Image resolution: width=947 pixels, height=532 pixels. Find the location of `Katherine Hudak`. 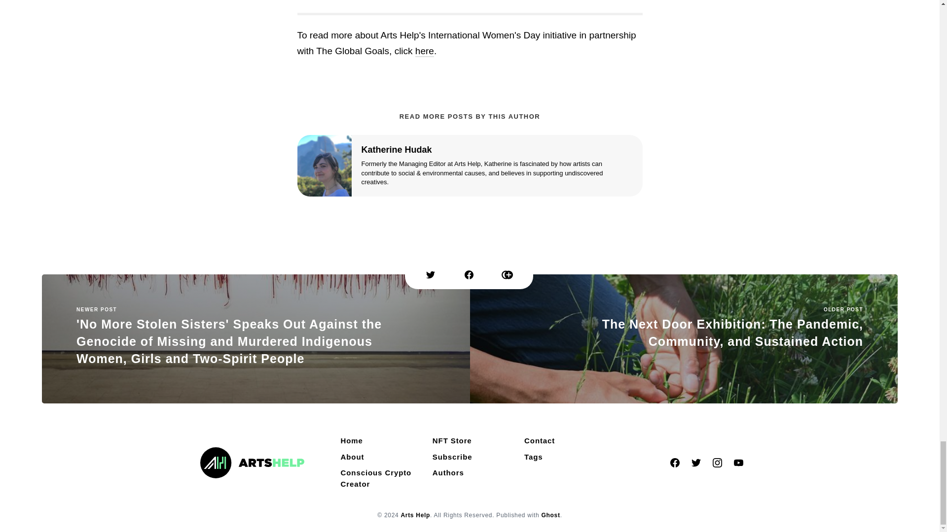

Katherine Hudak is located at coordinates (396, 150).